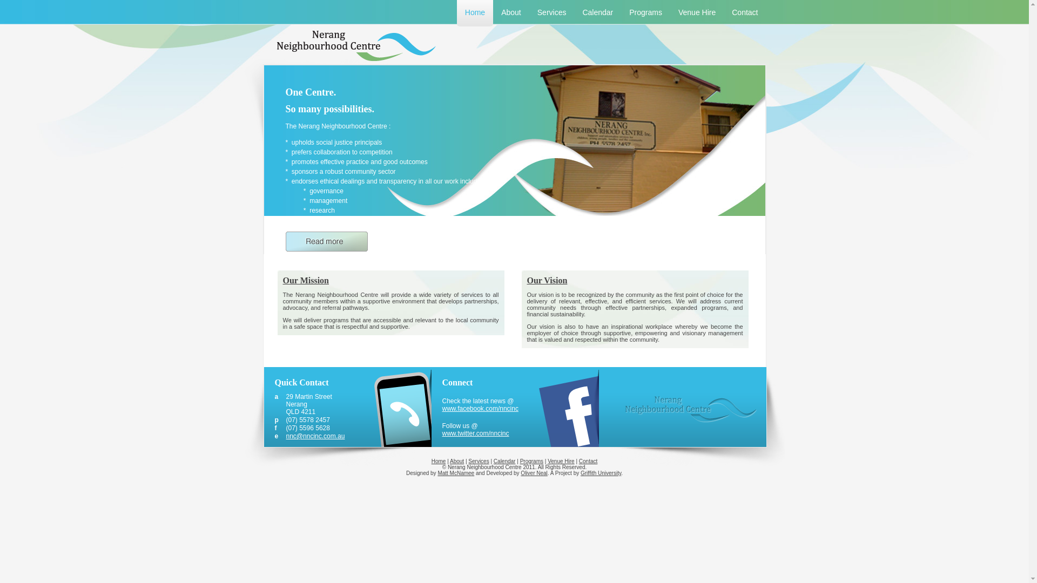 This screenshot has height=583, width=1037. What do you see at coordinates (552, 13) in the screenshot?
I see `Services` at bounding box center [552, 13].